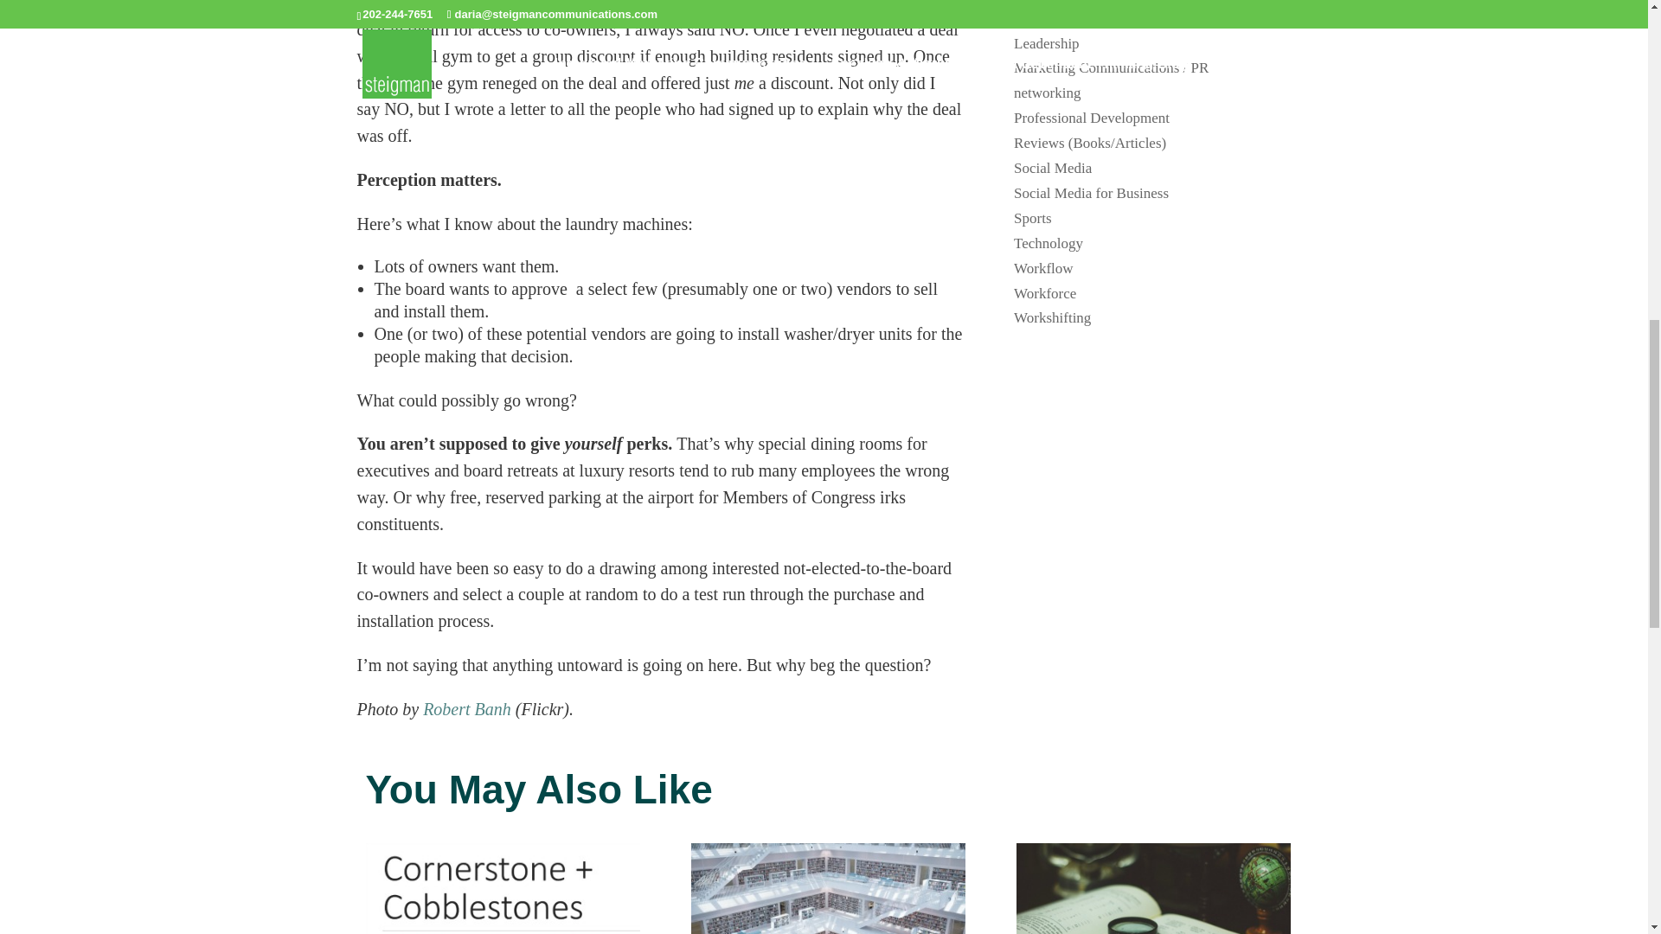 Image resolution: width=1661 pixels, height=934 pixels. Describe the element at coordinates (467, 708) in the screenshot. I see `Robert Banh` at that location.